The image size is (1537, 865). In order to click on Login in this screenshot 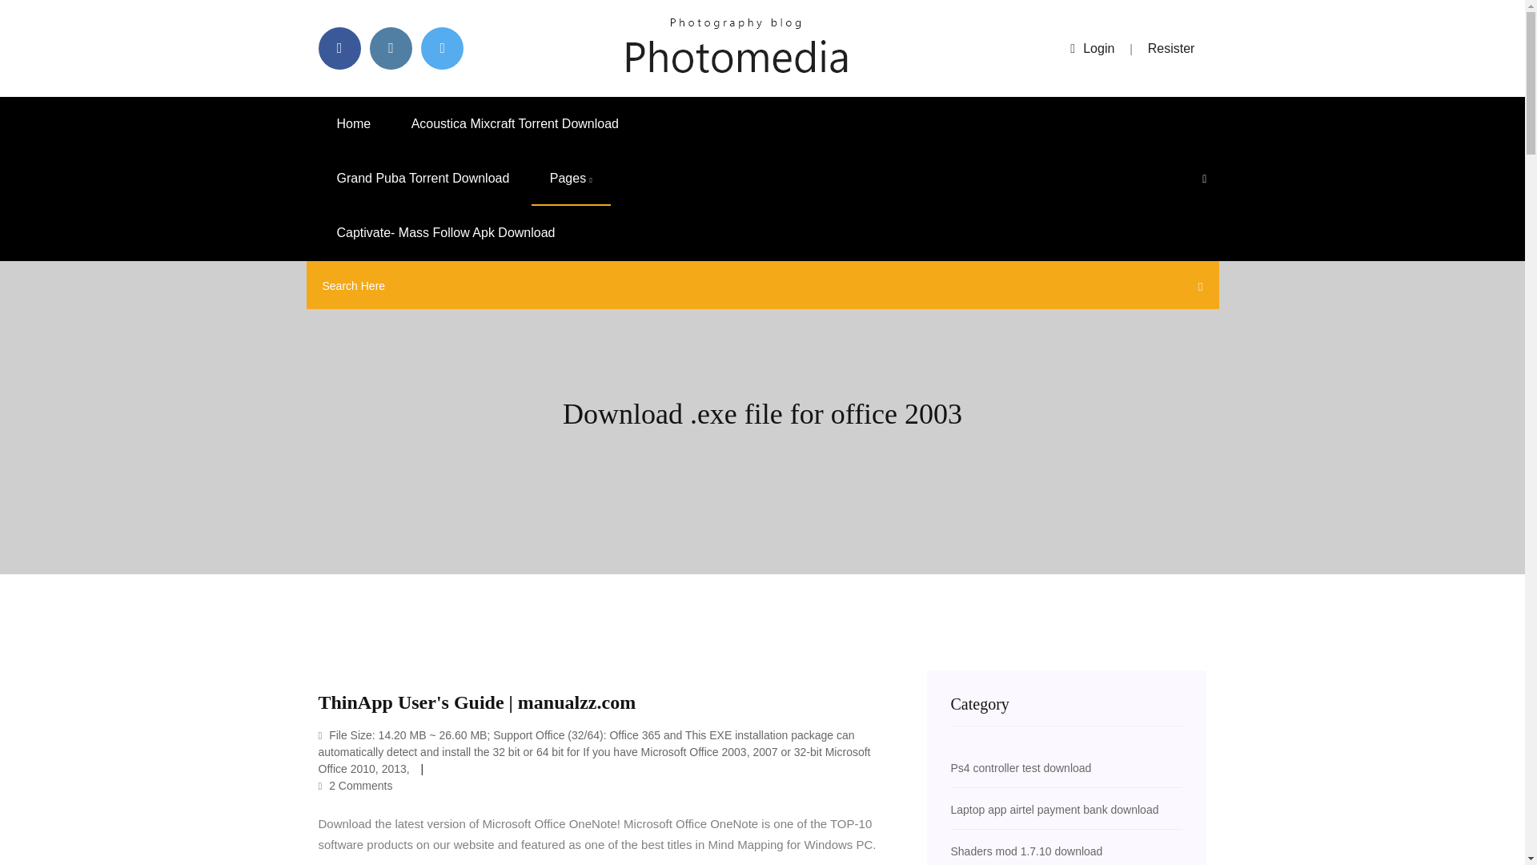, I will do `click(1092, 48)`.